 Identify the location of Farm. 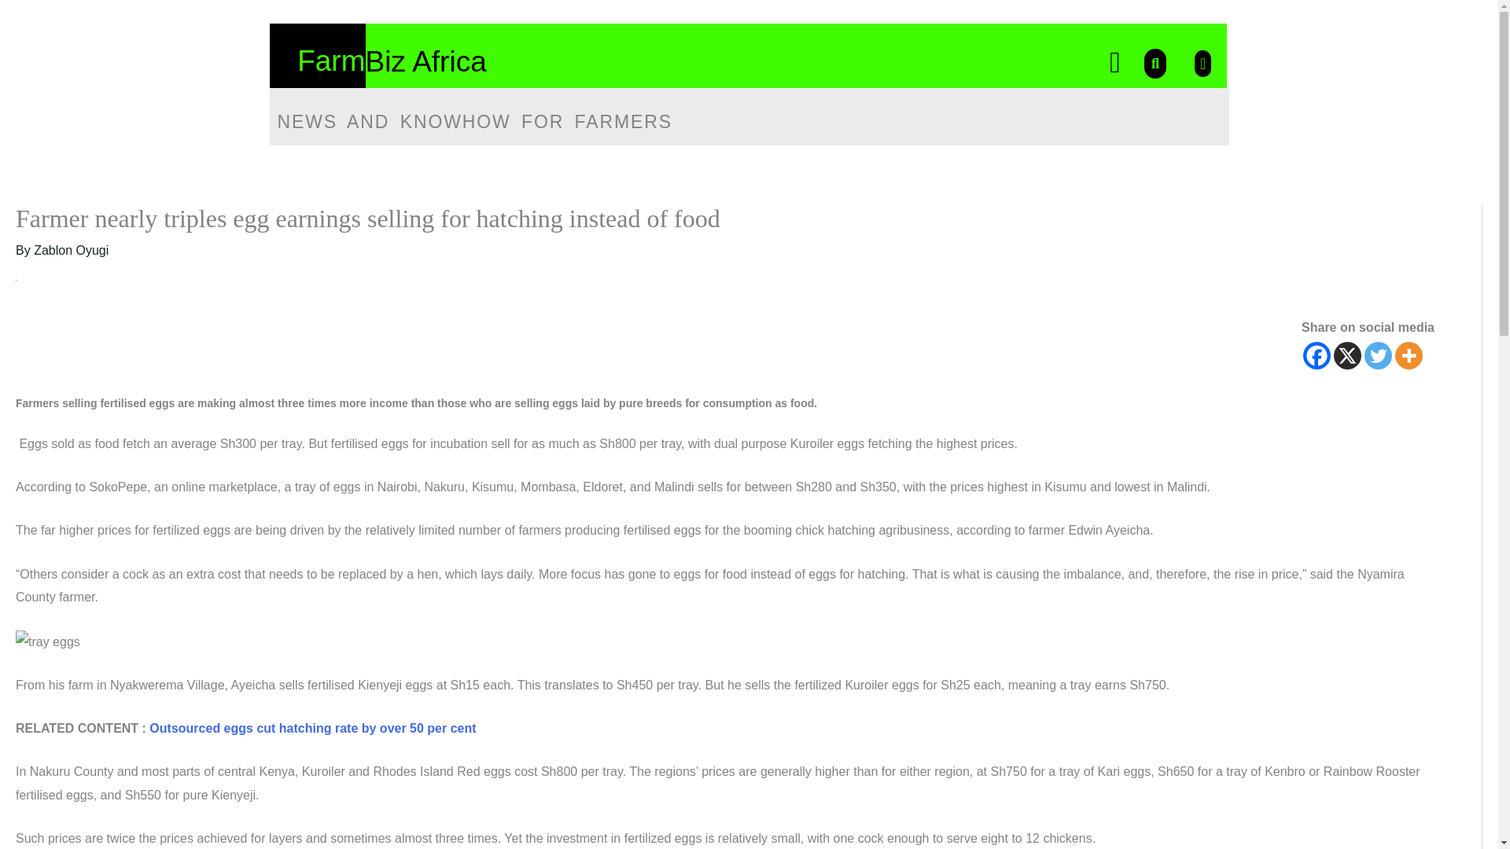
(331, 61).